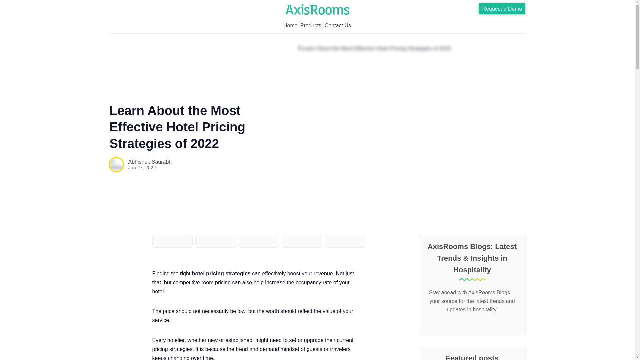  I want to click on More, so click(311, 25).